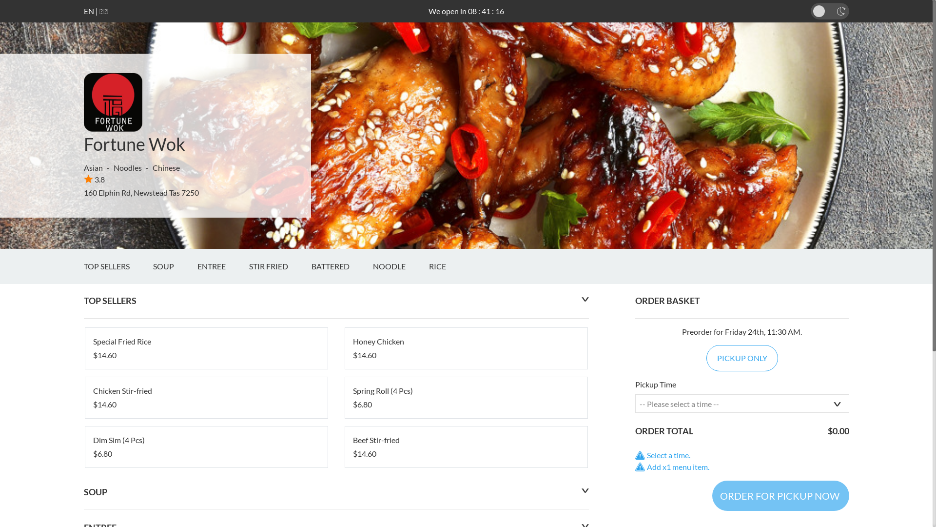 This screenshot has width=936, height=527. I want to click on Special Fried Rice
$14.60, so click(206, 348).